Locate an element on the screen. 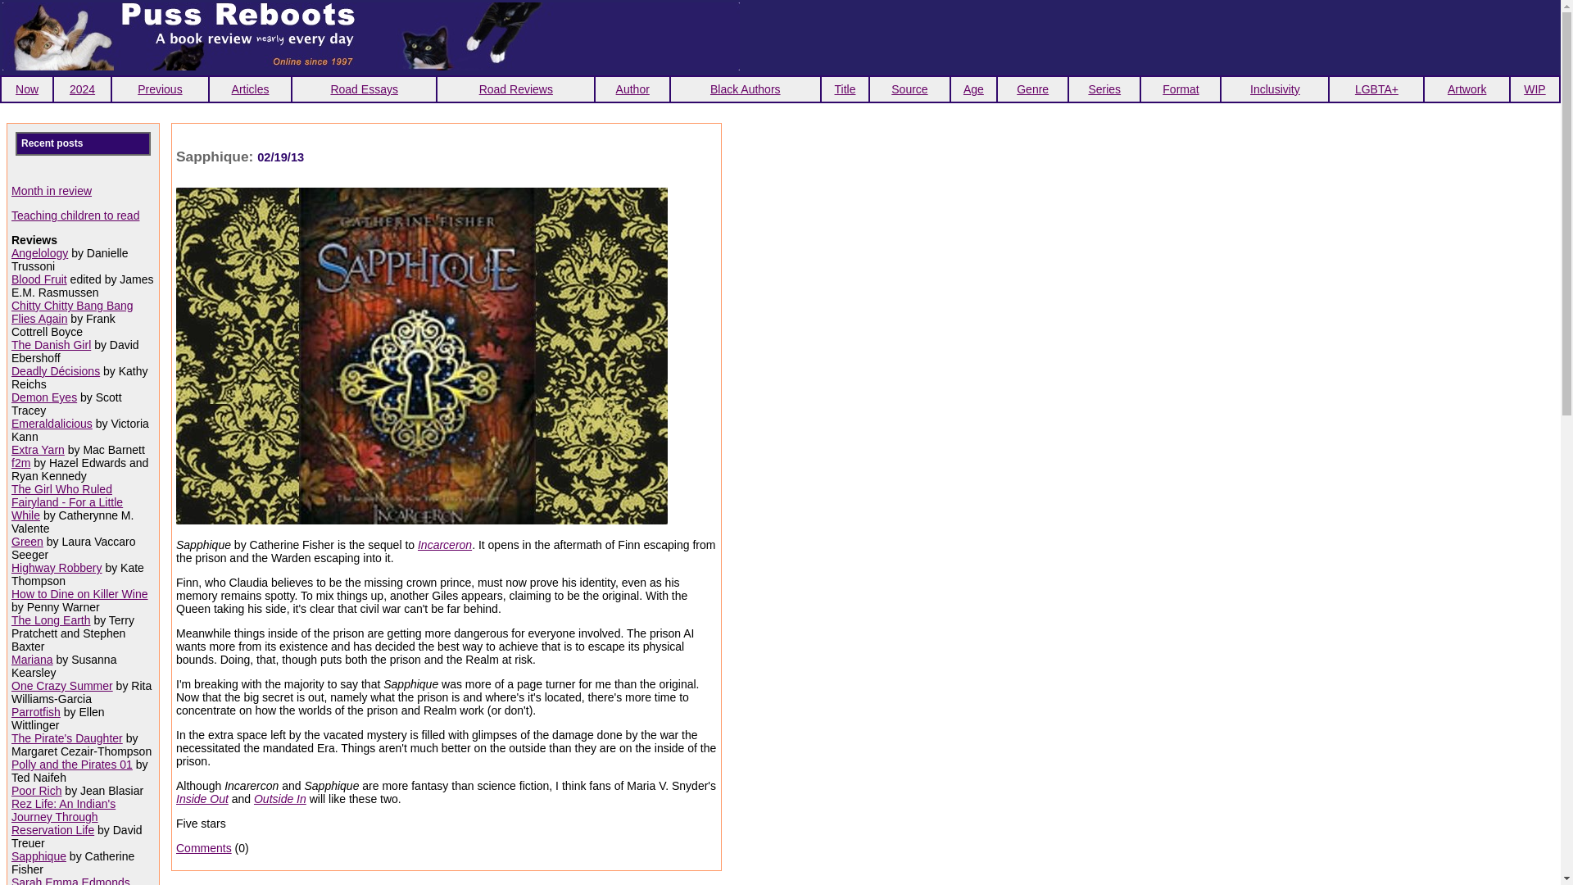 This screenshot has height=885, width=1573. Polly and the Pirates 01 is located at coordinates (71, 764).